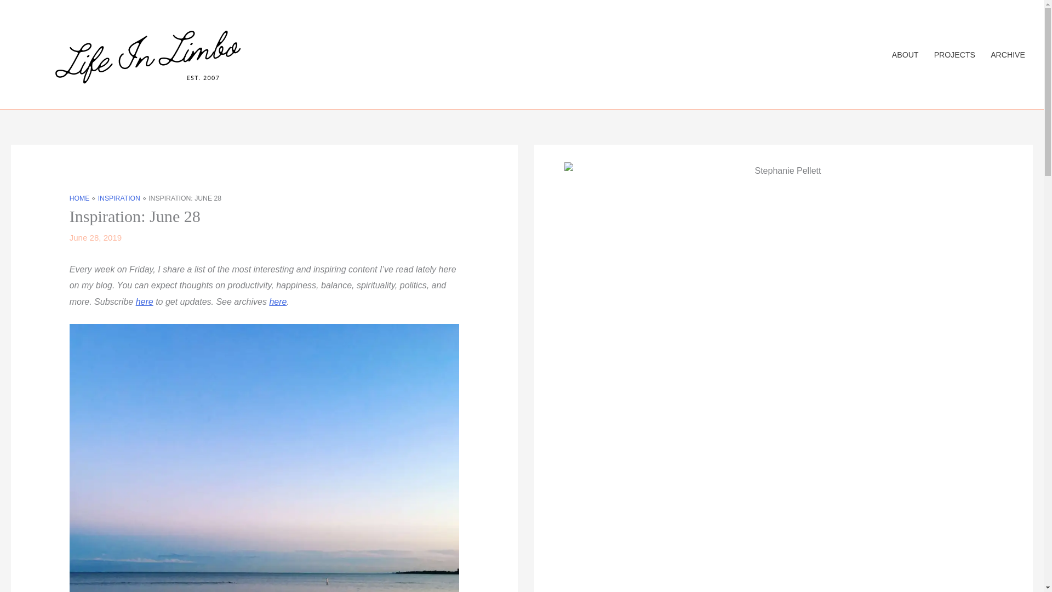 The height and width of the screenshot is (592, 1052). What do you see at coordinates (954, 55) in the screenshot?
I see `PROJECTS` at bounding box center [954, 55].